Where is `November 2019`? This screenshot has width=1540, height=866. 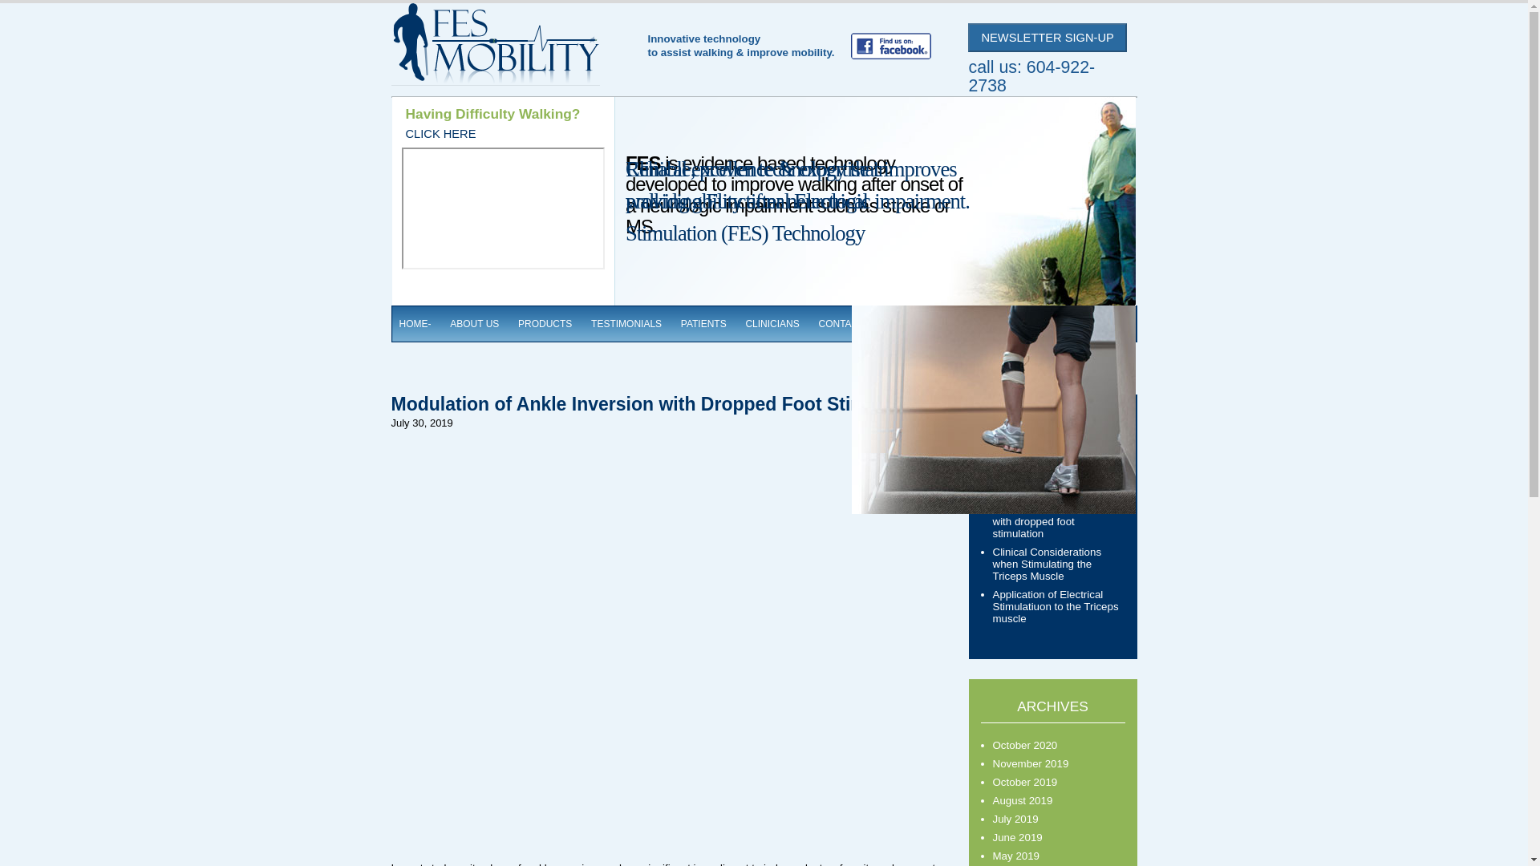 November 2019 is located at coordinates (1031, 763).